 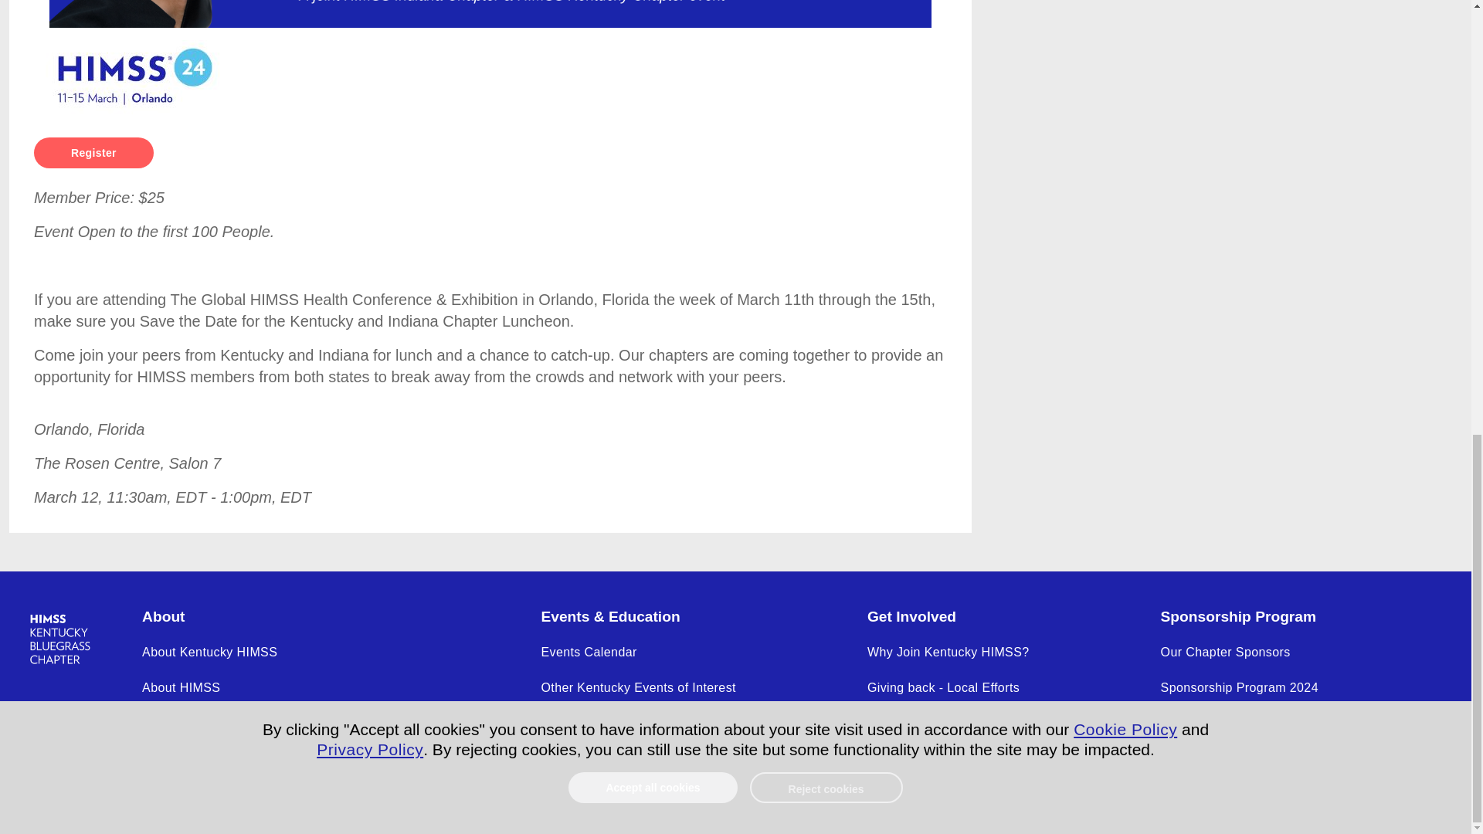 I want to click on Himss.org, so click(x=73, y=639).